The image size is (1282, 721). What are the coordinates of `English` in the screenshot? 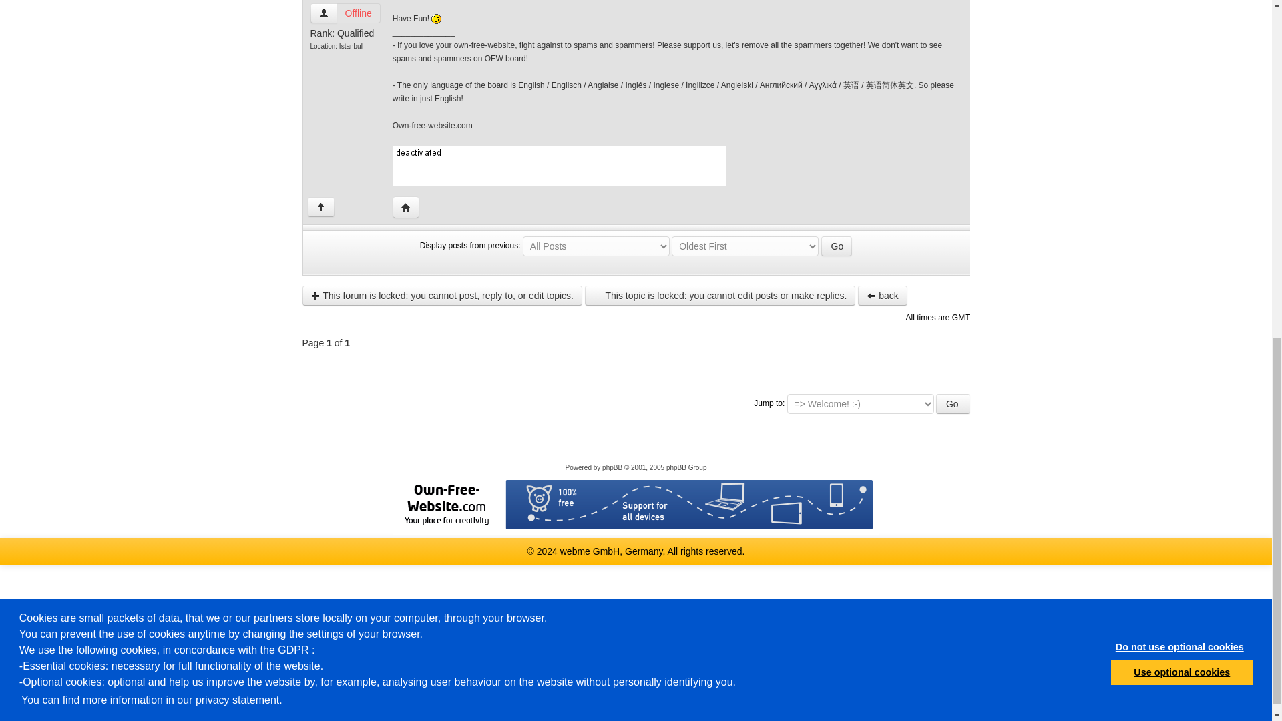 It's located at (514, 605).